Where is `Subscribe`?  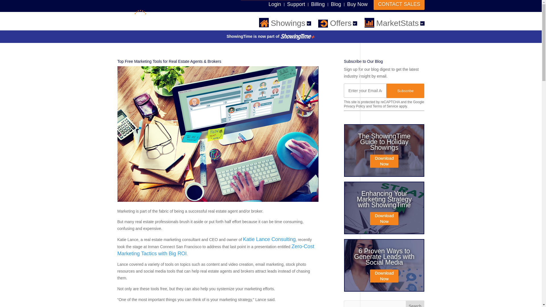 Subscribe is located at coordinates (405, 90).